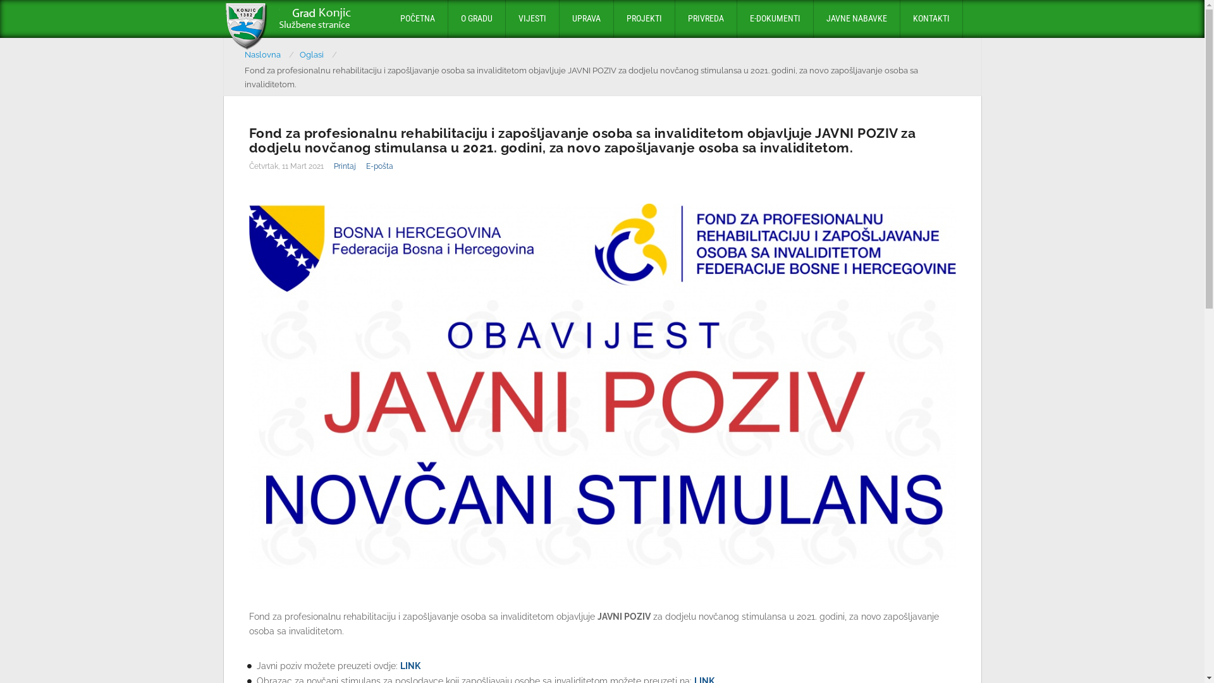  Describe the element at coordinates (644, 19) in the screenshot. I see `PROJEKTI` at that location.